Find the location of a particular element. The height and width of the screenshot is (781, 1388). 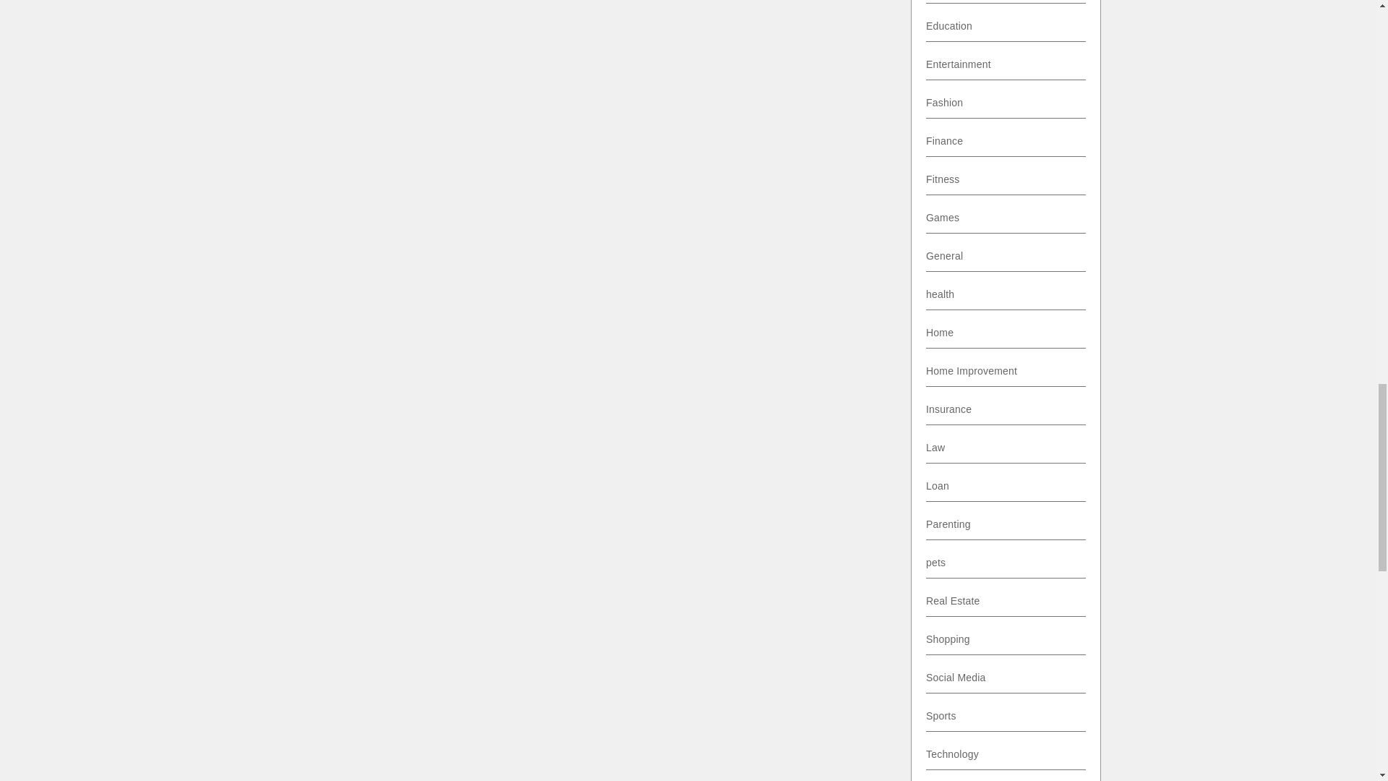

Education is located at coordinates (948, 26).